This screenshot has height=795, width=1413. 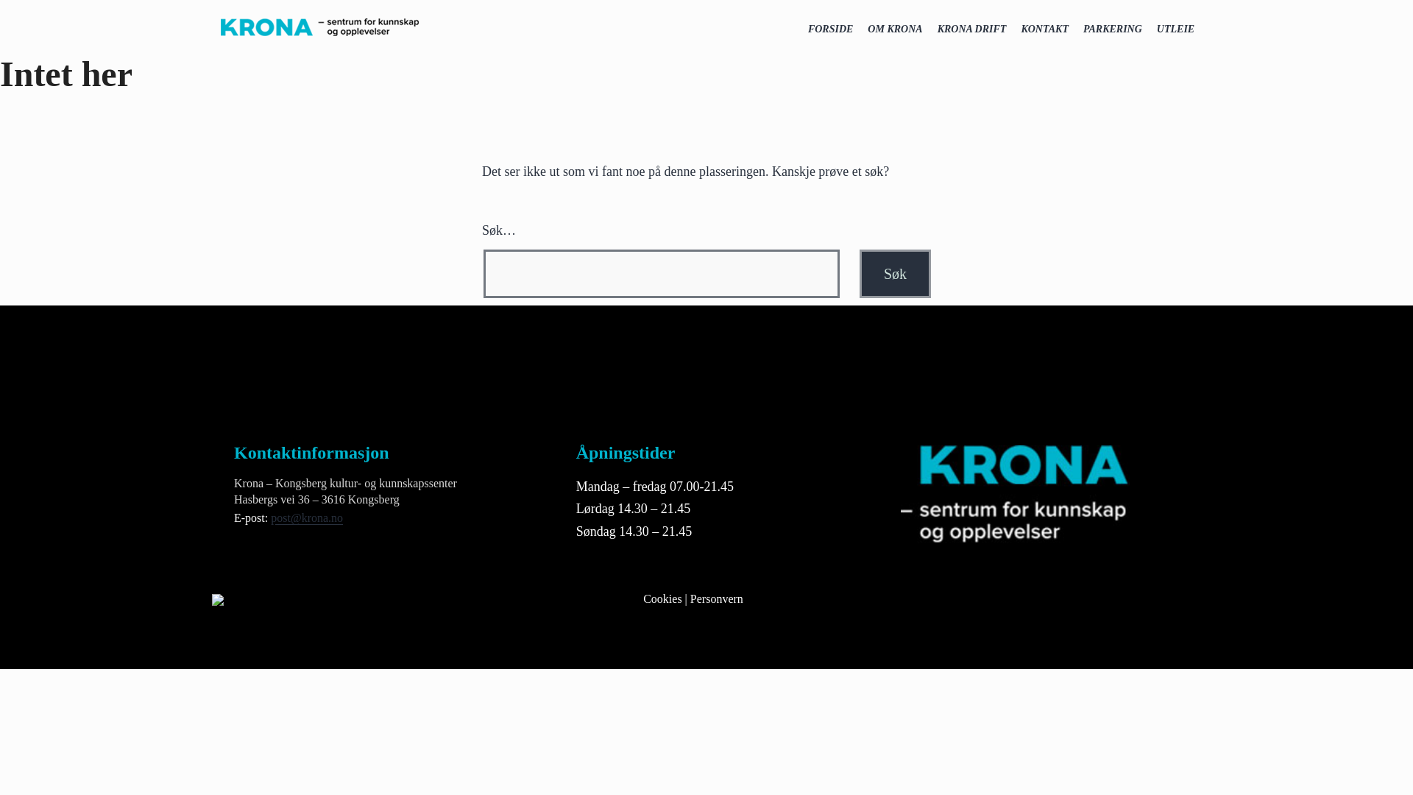 I want to click on Personvern, so click(x=717, y=598).